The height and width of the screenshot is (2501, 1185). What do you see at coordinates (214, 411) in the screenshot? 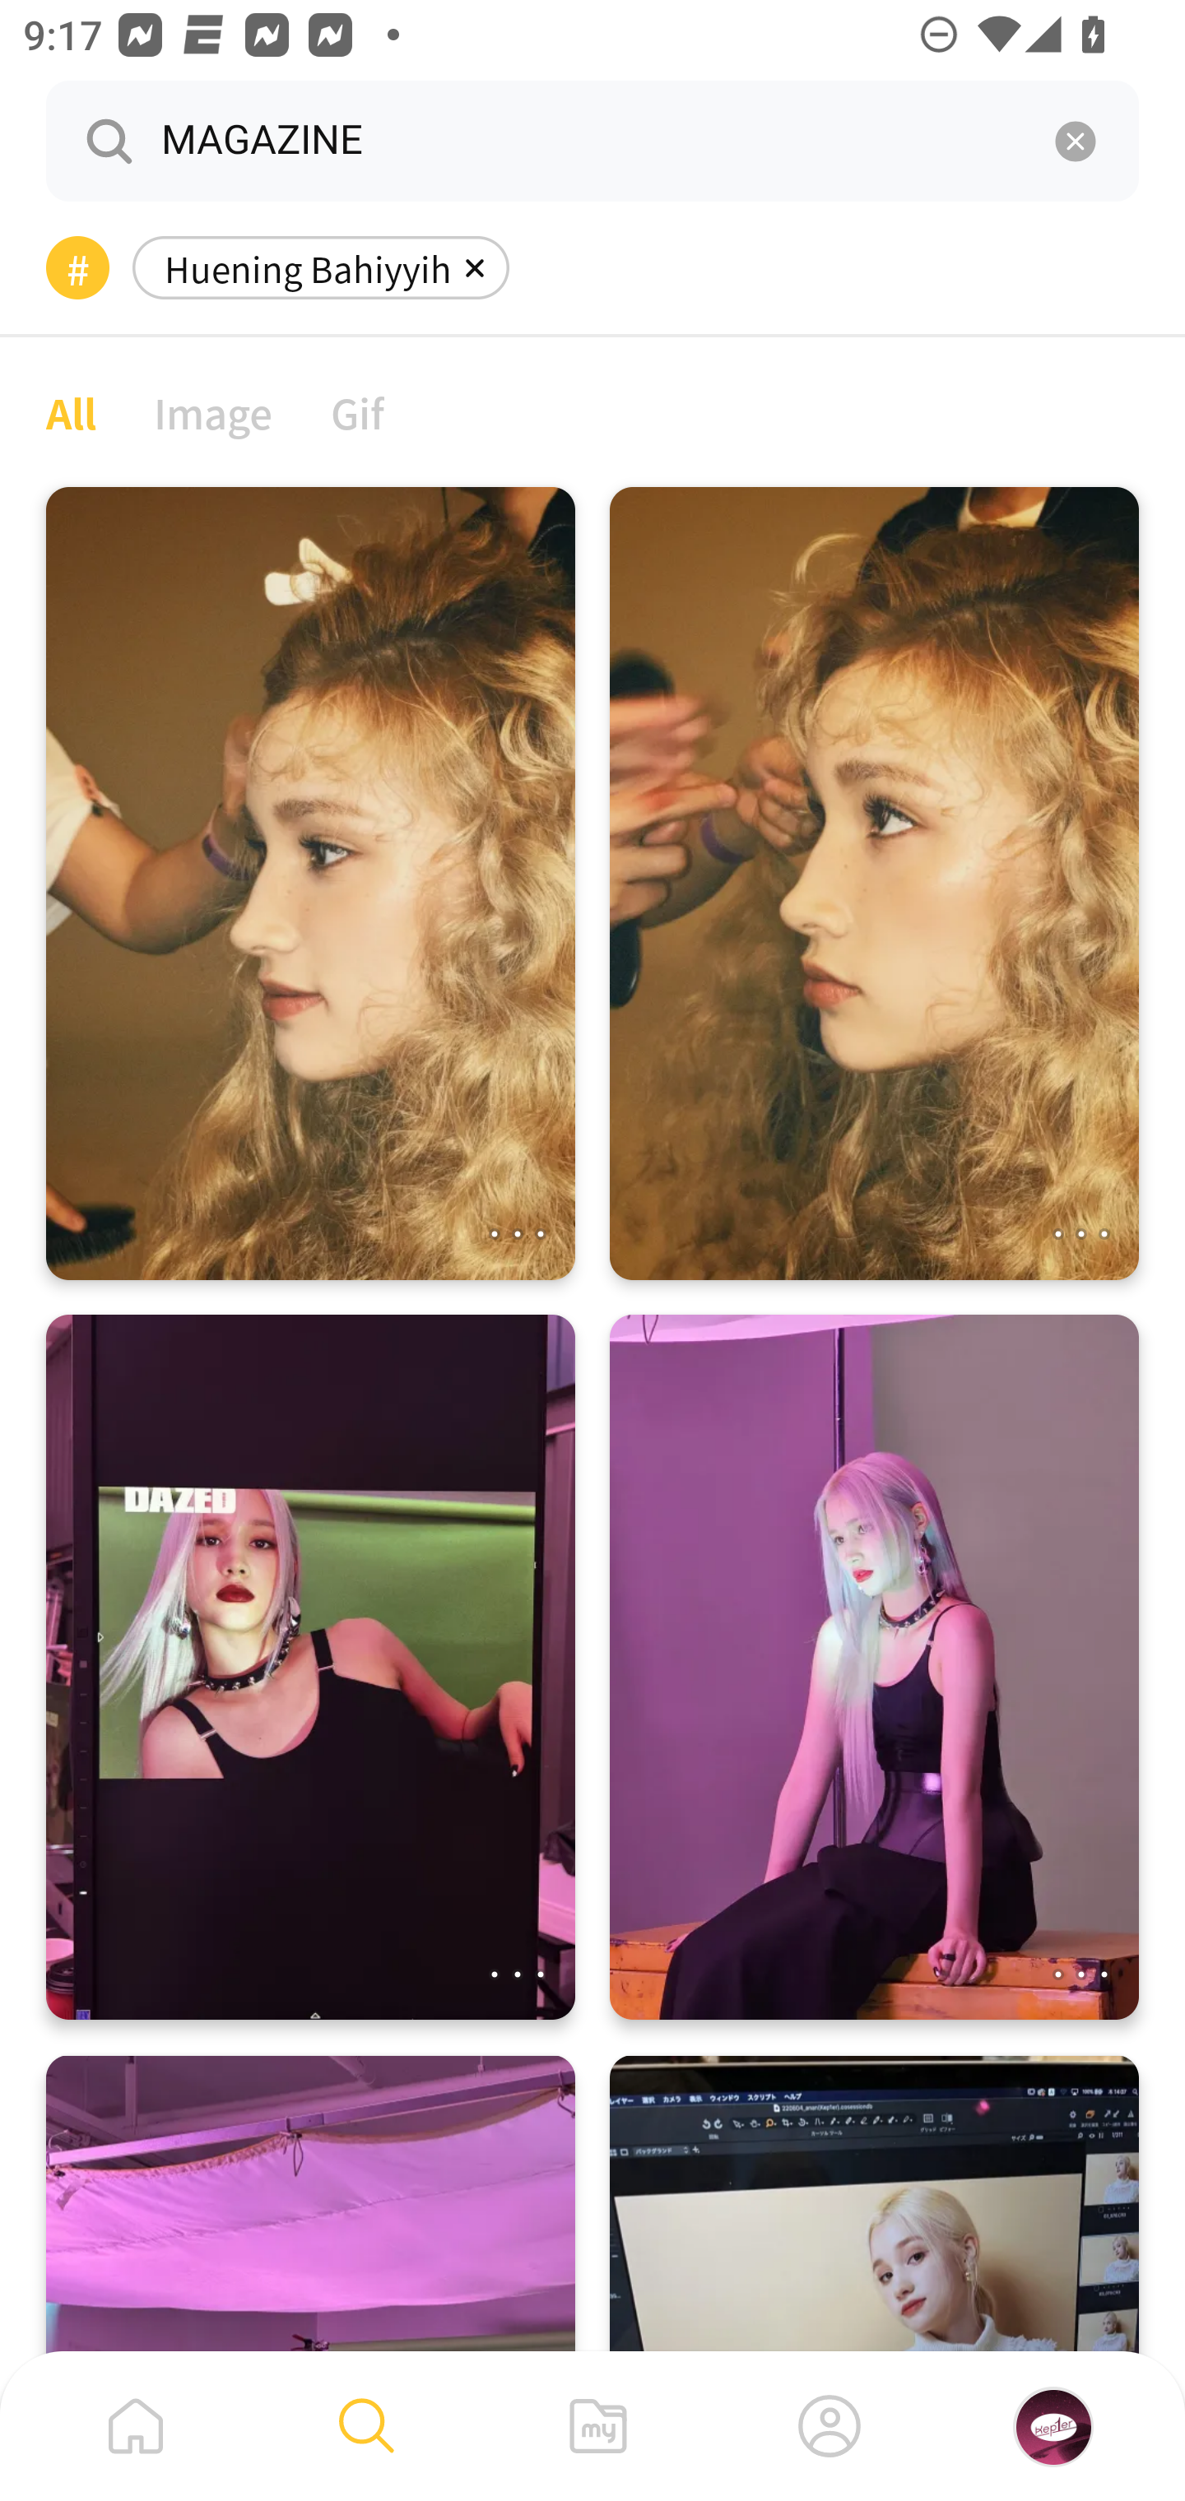
I see `Image` at bounding box center [214, 411].